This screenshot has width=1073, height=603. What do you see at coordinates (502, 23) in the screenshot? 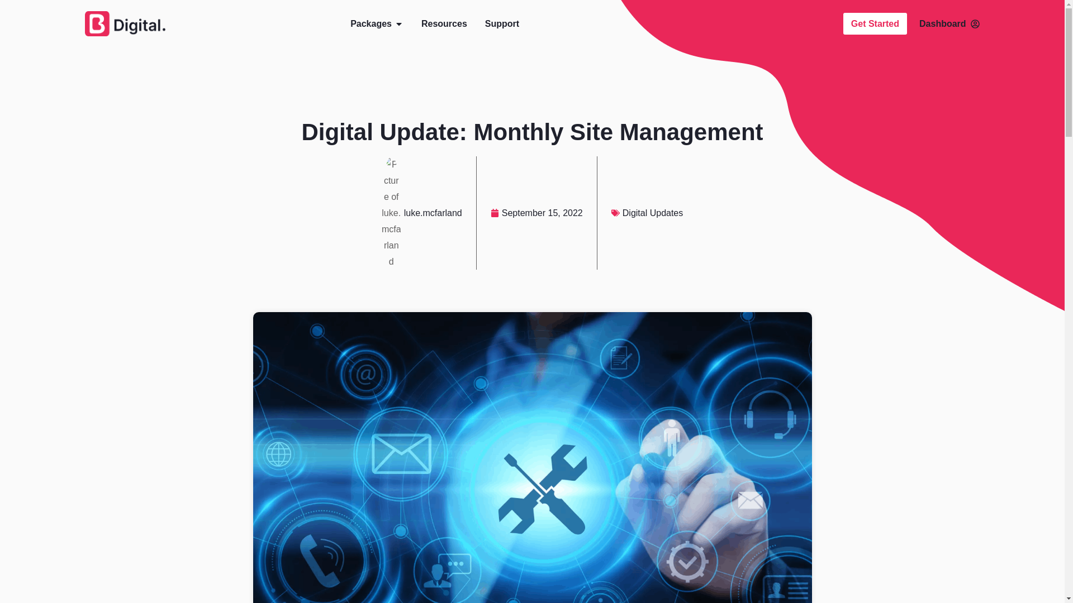
I see `Support` at bounding box center [502, 23].